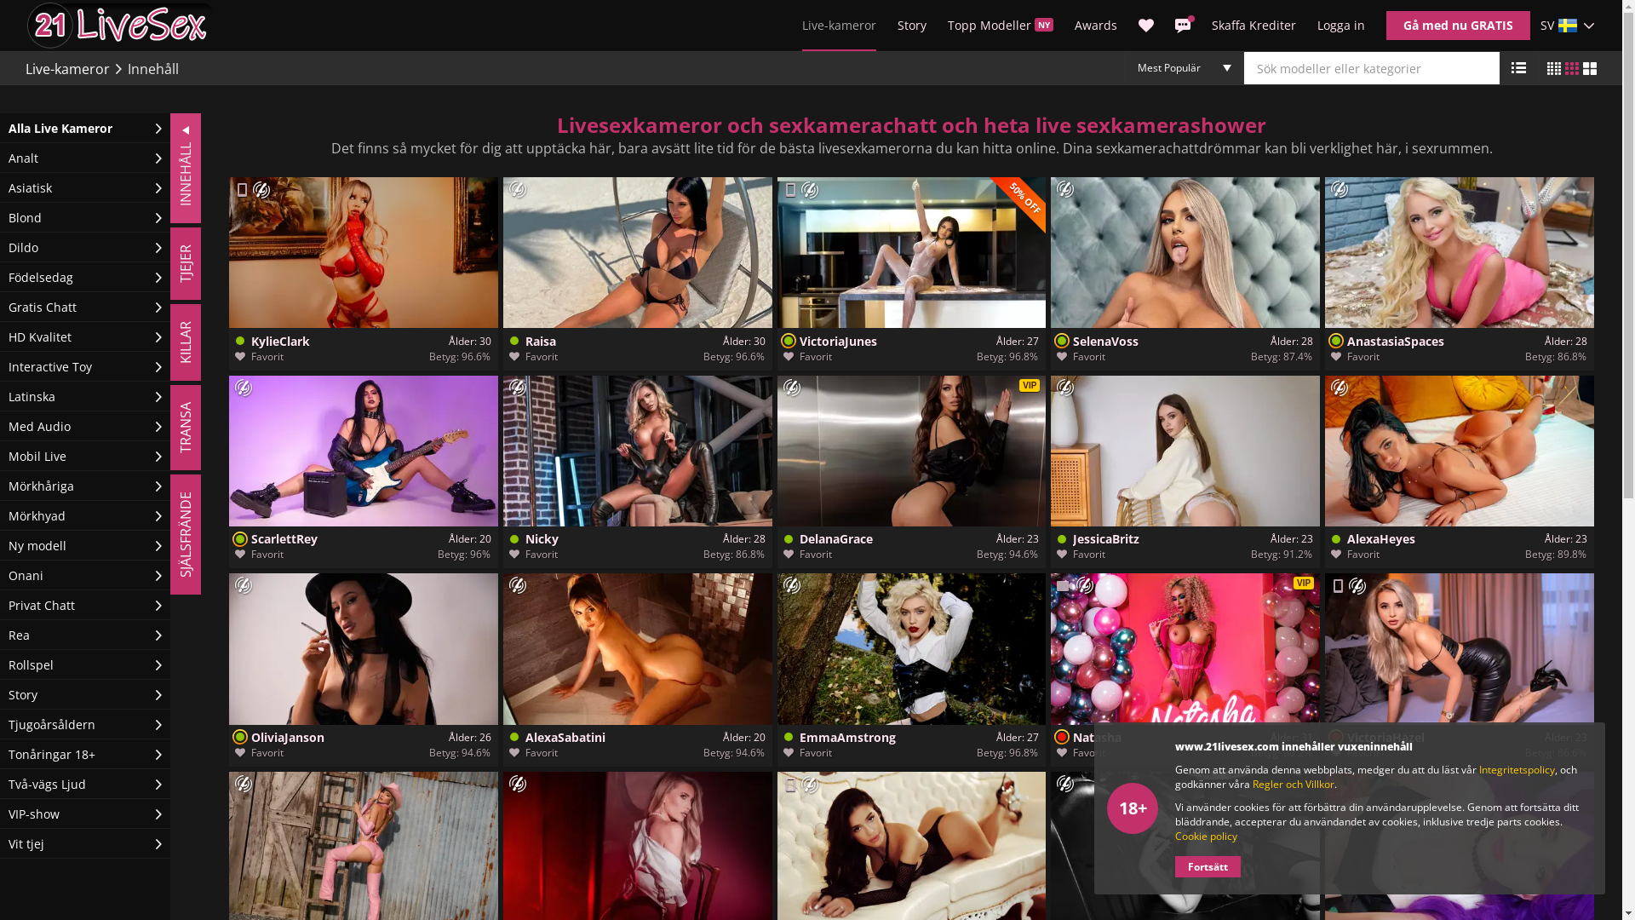  I want to click on Analt, so click(85, 158).